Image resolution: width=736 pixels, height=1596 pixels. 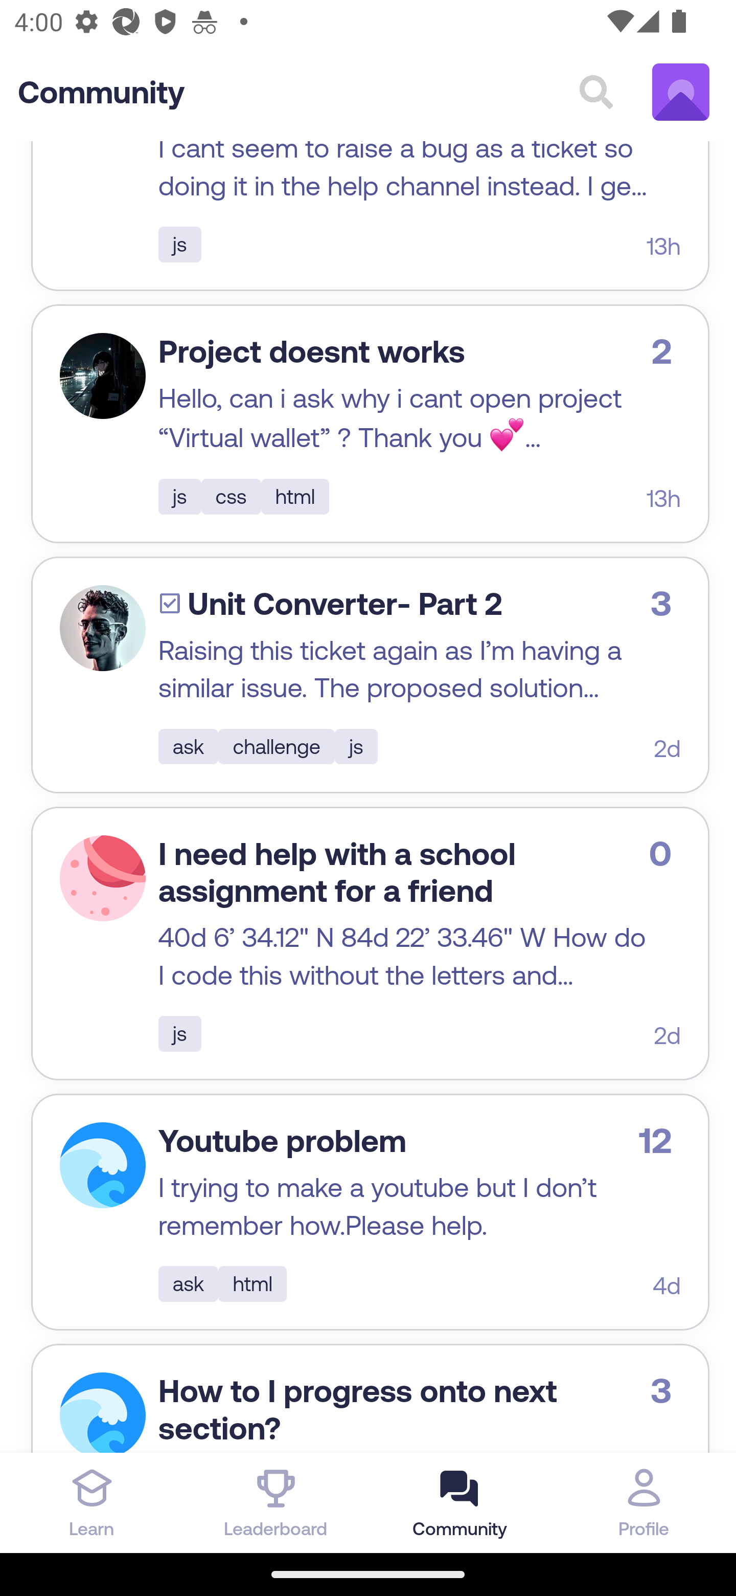 What do you see at coordinates (666, 352) in the screenshot?
I see `This topic has 2 replies` at bounding box center [666, 352].